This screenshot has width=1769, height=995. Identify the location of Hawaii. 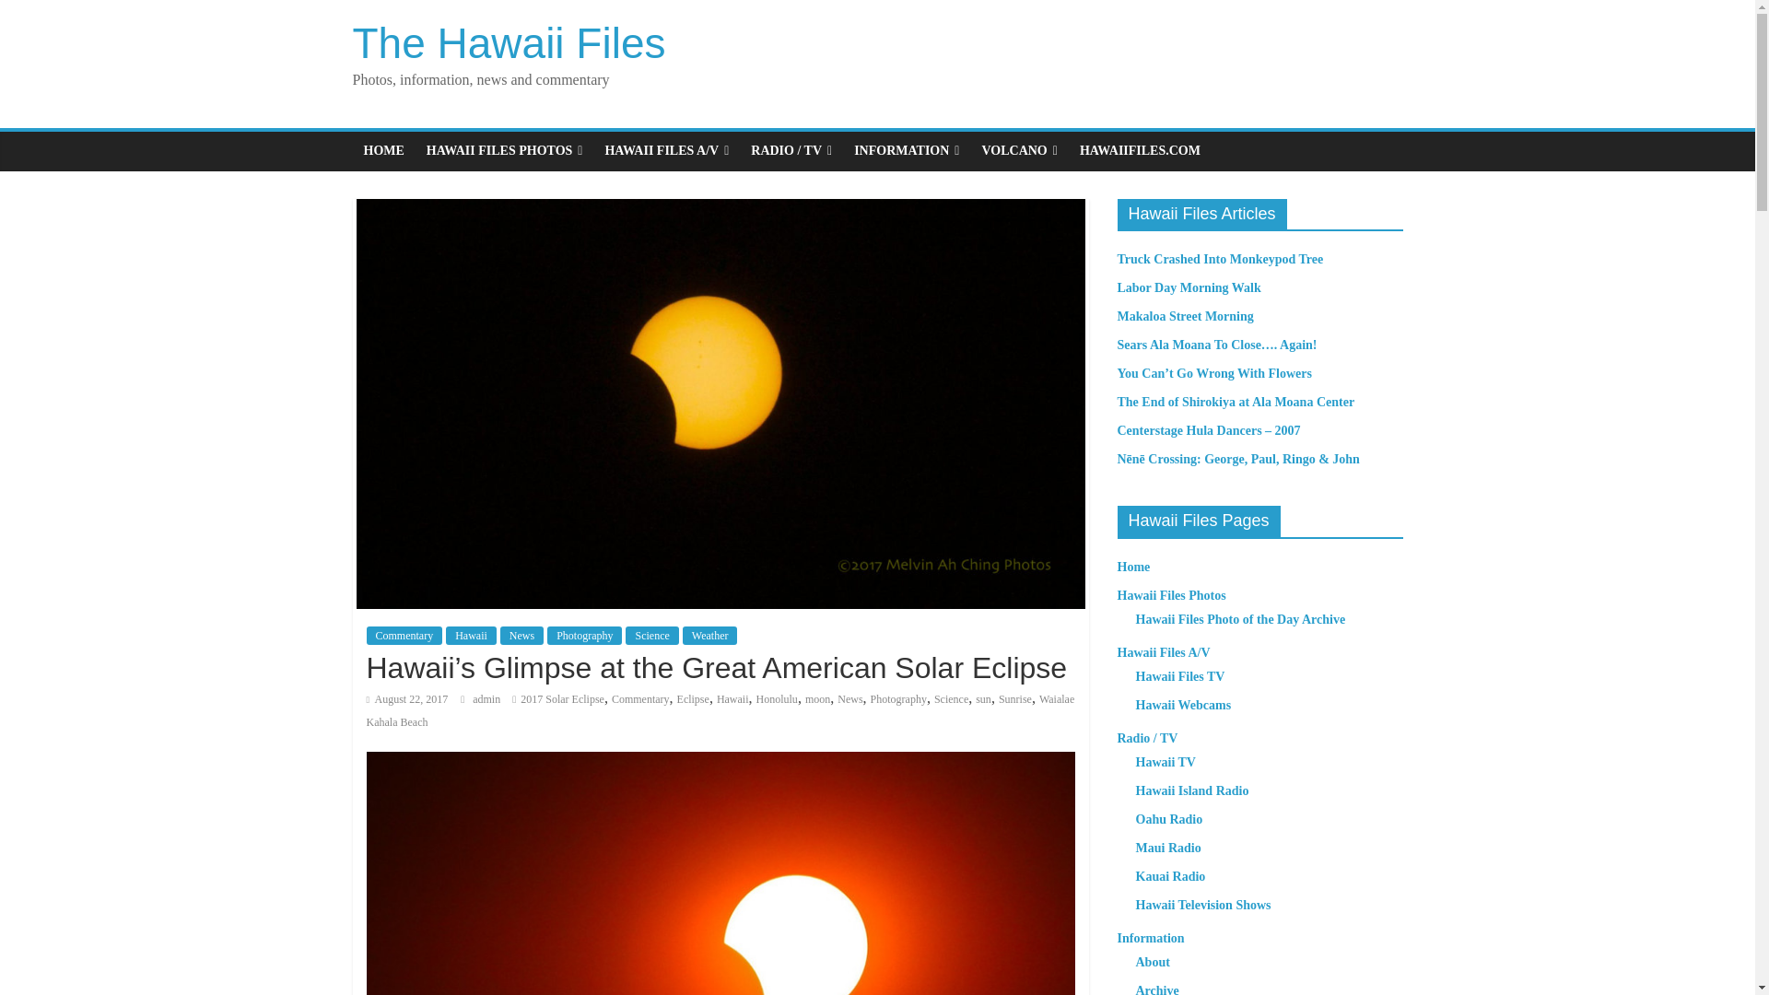
(471, 636).